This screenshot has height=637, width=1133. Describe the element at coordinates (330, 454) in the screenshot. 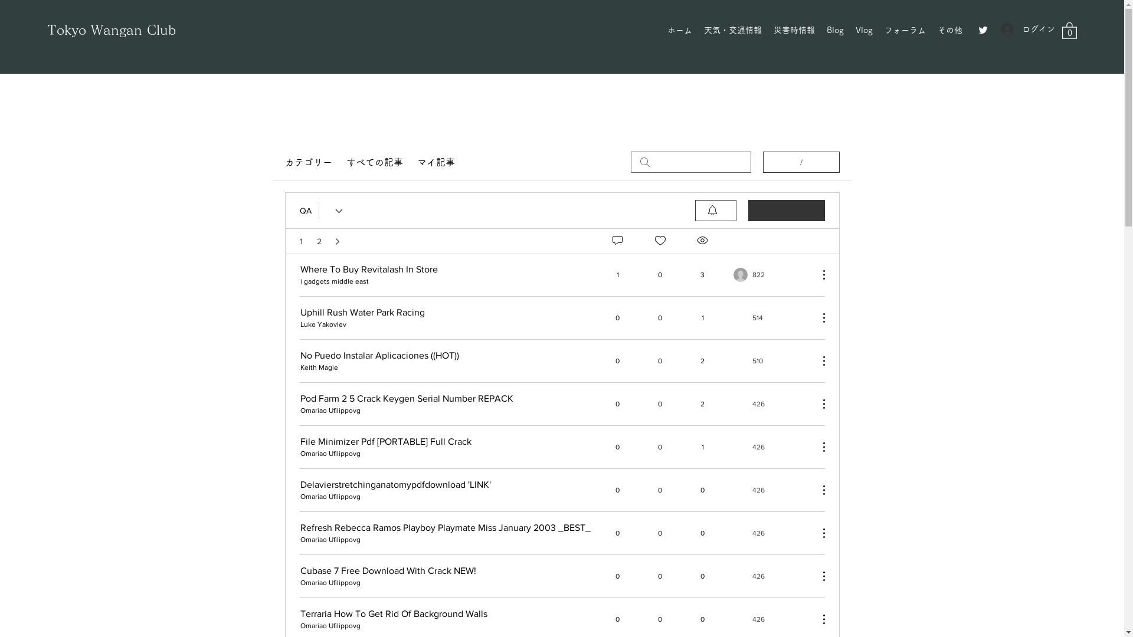

I see `Omariao Ufilippovg` at that location.